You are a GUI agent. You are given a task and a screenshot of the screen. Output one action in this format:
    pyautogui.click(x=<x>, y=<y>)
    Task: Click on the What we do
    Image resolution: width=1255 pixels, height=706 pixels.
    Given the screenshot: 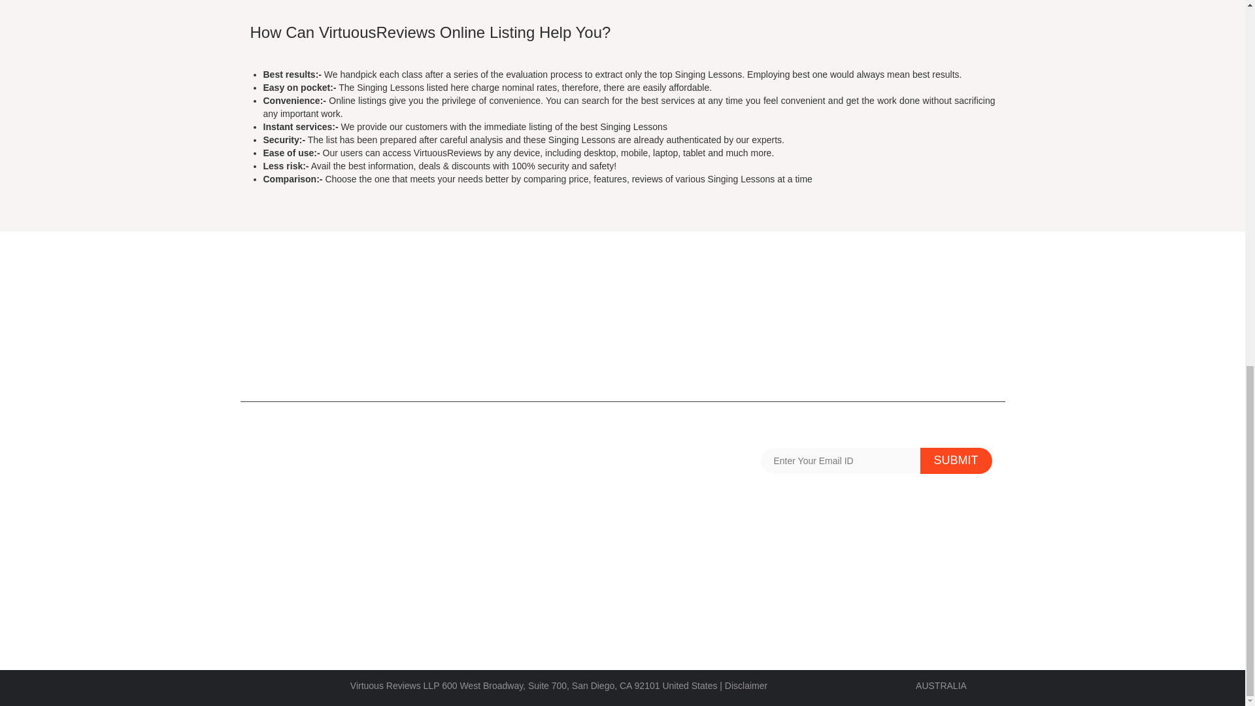 What is the action you would take?
    pyautogui.click(x=656, y=539)
    